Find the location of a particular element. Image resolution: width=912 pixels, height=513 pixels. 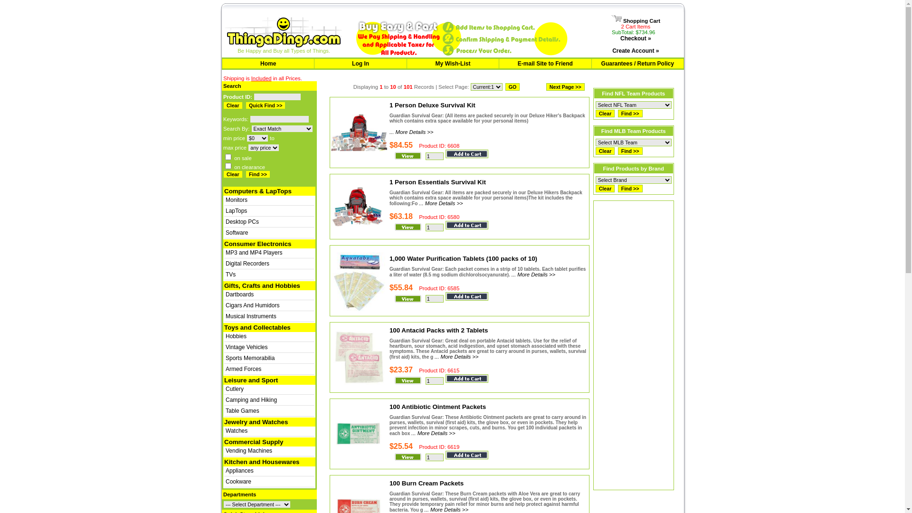

My Wish-List is located at coordinates (453, 64).